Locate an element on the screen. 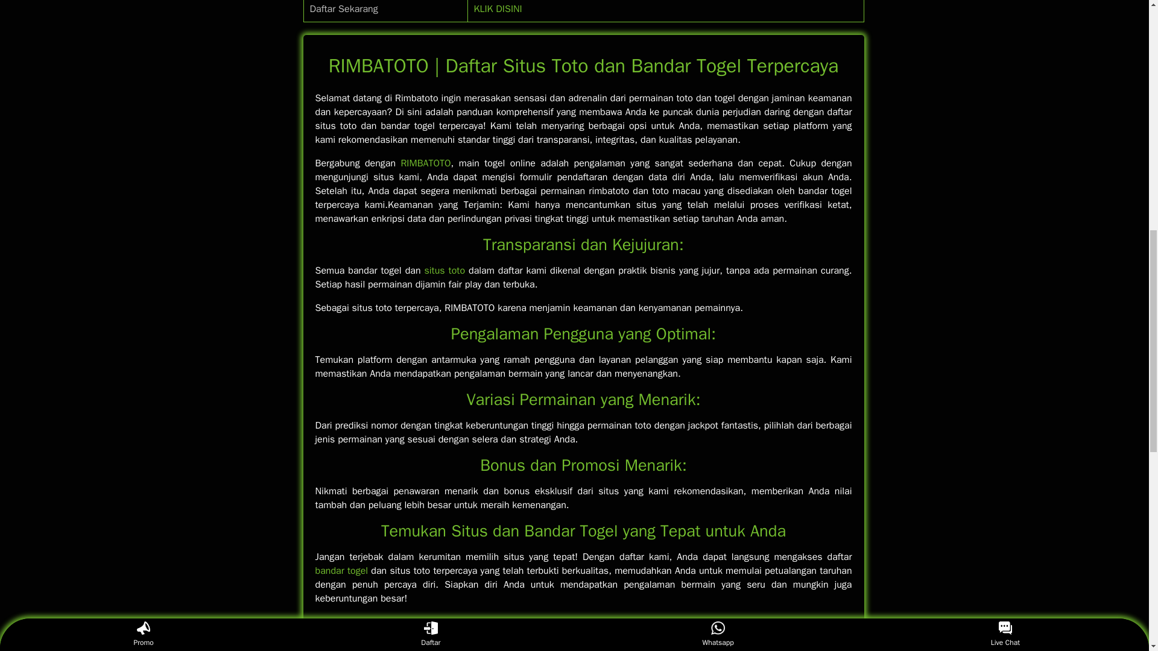 This screenshot has width=1158, height=651. KLIK DISINI is located at coordinates (498, 8).